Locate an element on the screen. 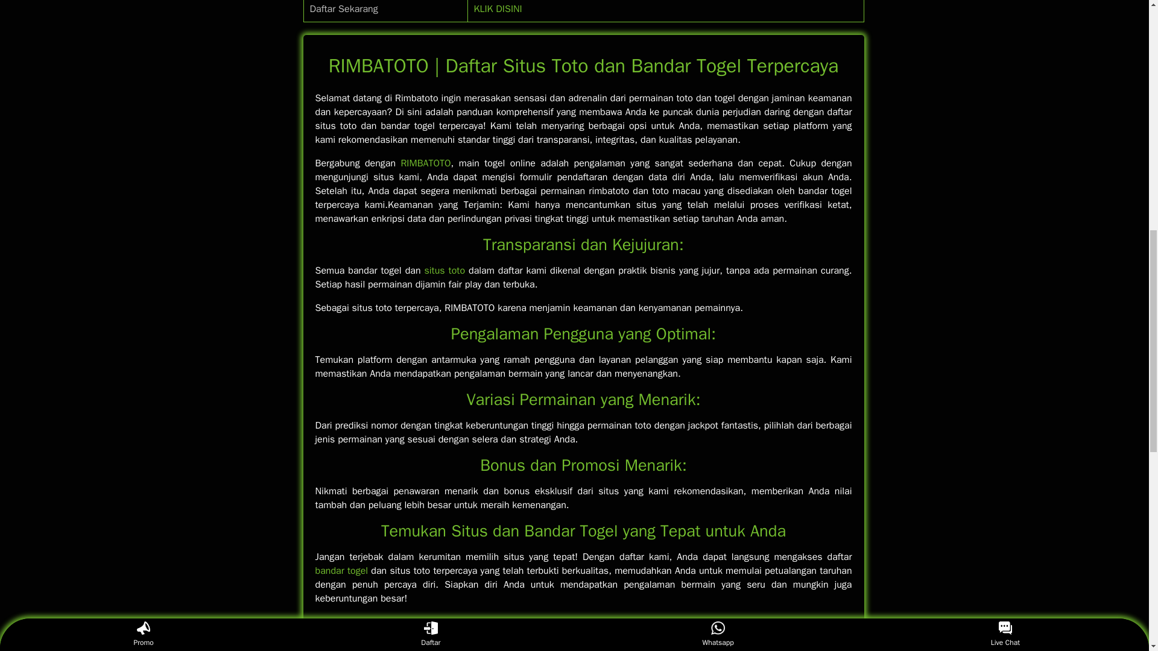 This screenshot has width=1158, height=651. KLIK DISINI is located at coordinates (498, 8).